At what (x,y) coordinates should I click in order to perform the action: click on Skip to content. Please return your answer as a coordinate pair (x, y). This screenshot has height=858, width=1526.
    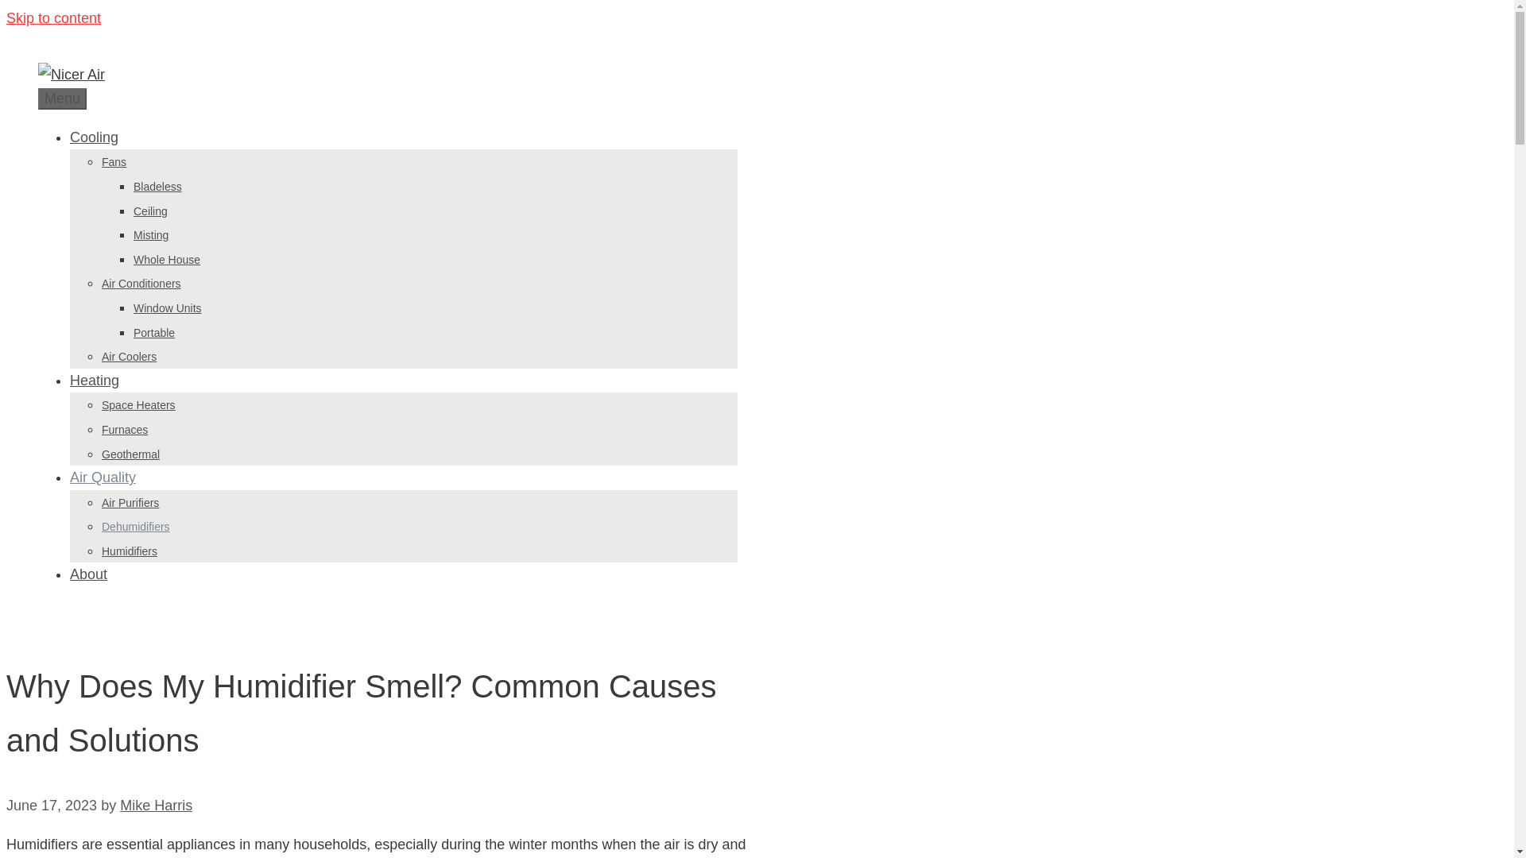
    Looking at the image, I should click on (52, 17).